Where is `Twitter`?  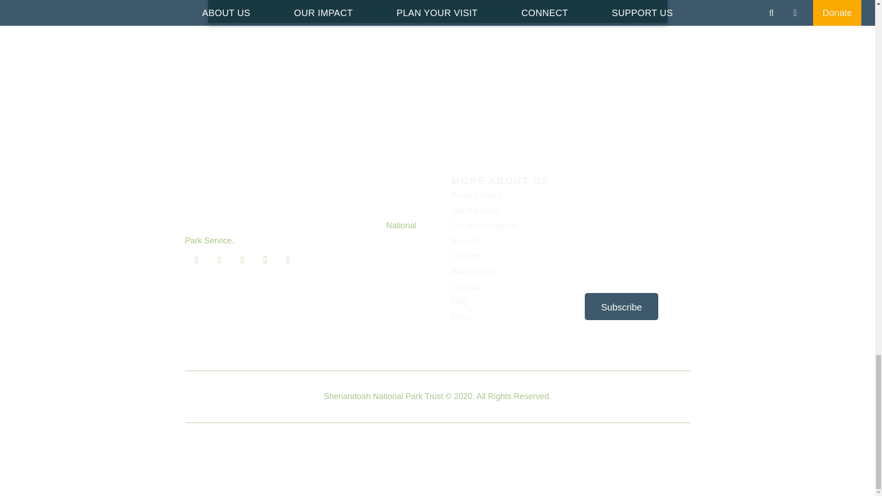
Twitter is located at coordinates (219, 260).